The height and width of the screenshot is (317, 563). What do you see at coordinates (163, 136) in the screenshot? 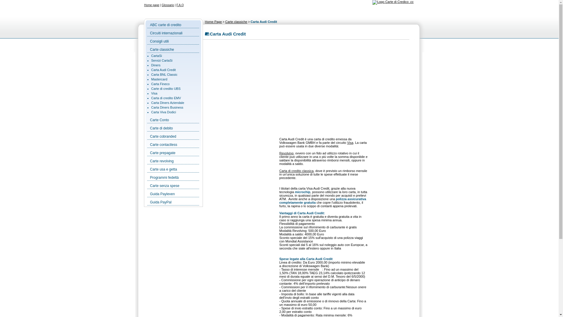
I see `Carte cobranded` at bounding box center [163, 136].